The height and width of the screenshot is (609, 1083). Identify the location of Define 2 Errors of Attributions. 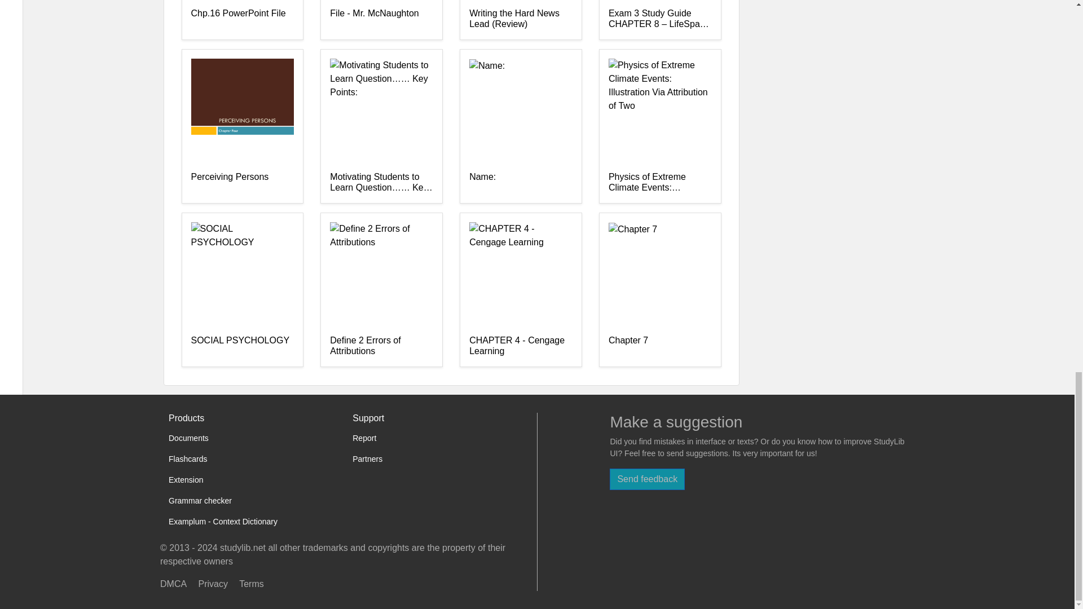
(381, 346).